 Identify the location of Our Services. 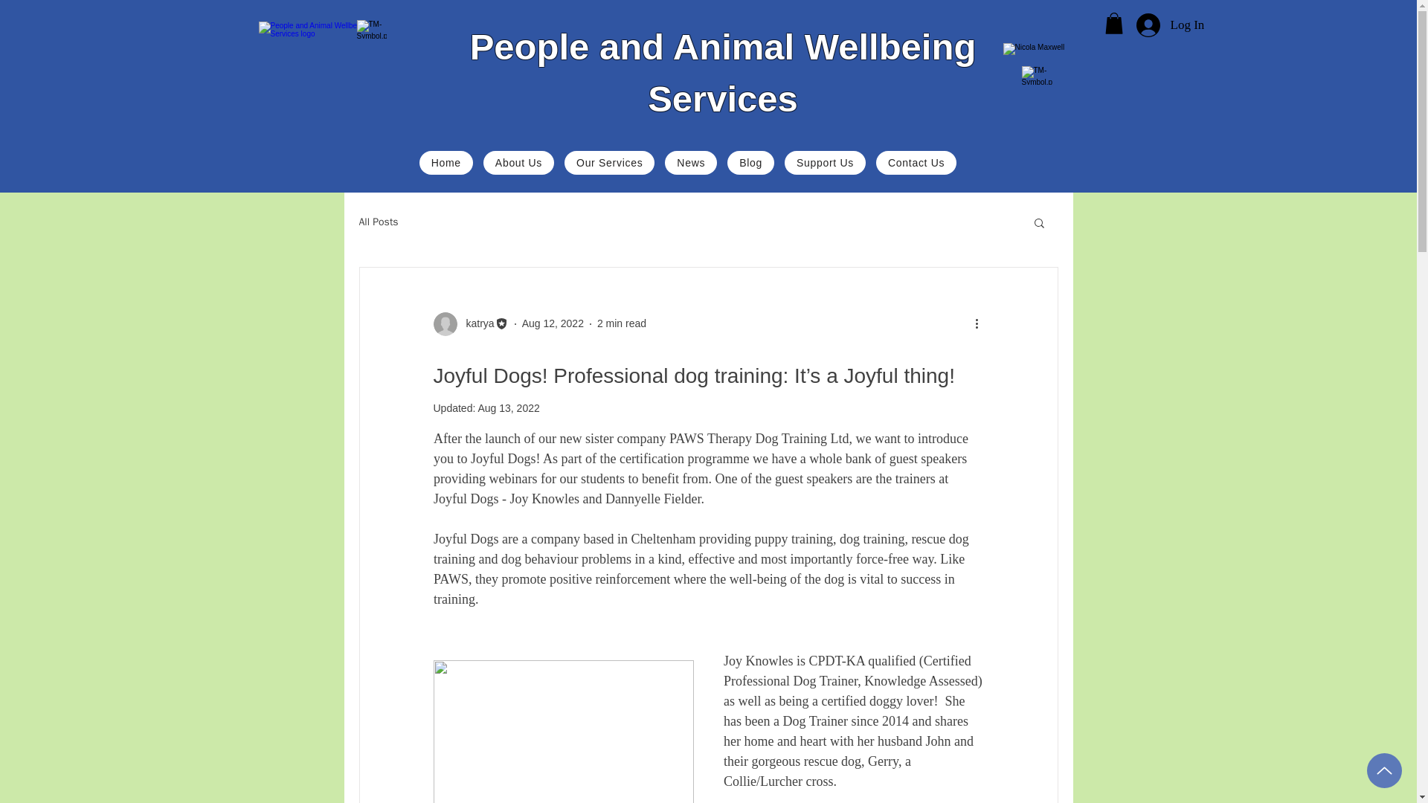
(608, 163).